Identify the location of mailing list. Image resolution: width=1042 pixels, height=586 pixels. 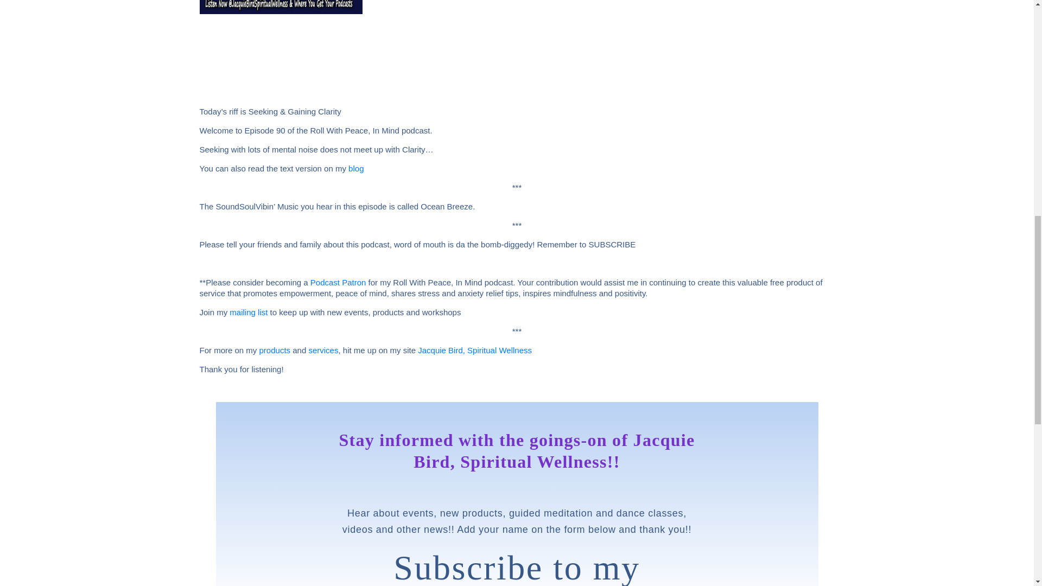
(249, 313).